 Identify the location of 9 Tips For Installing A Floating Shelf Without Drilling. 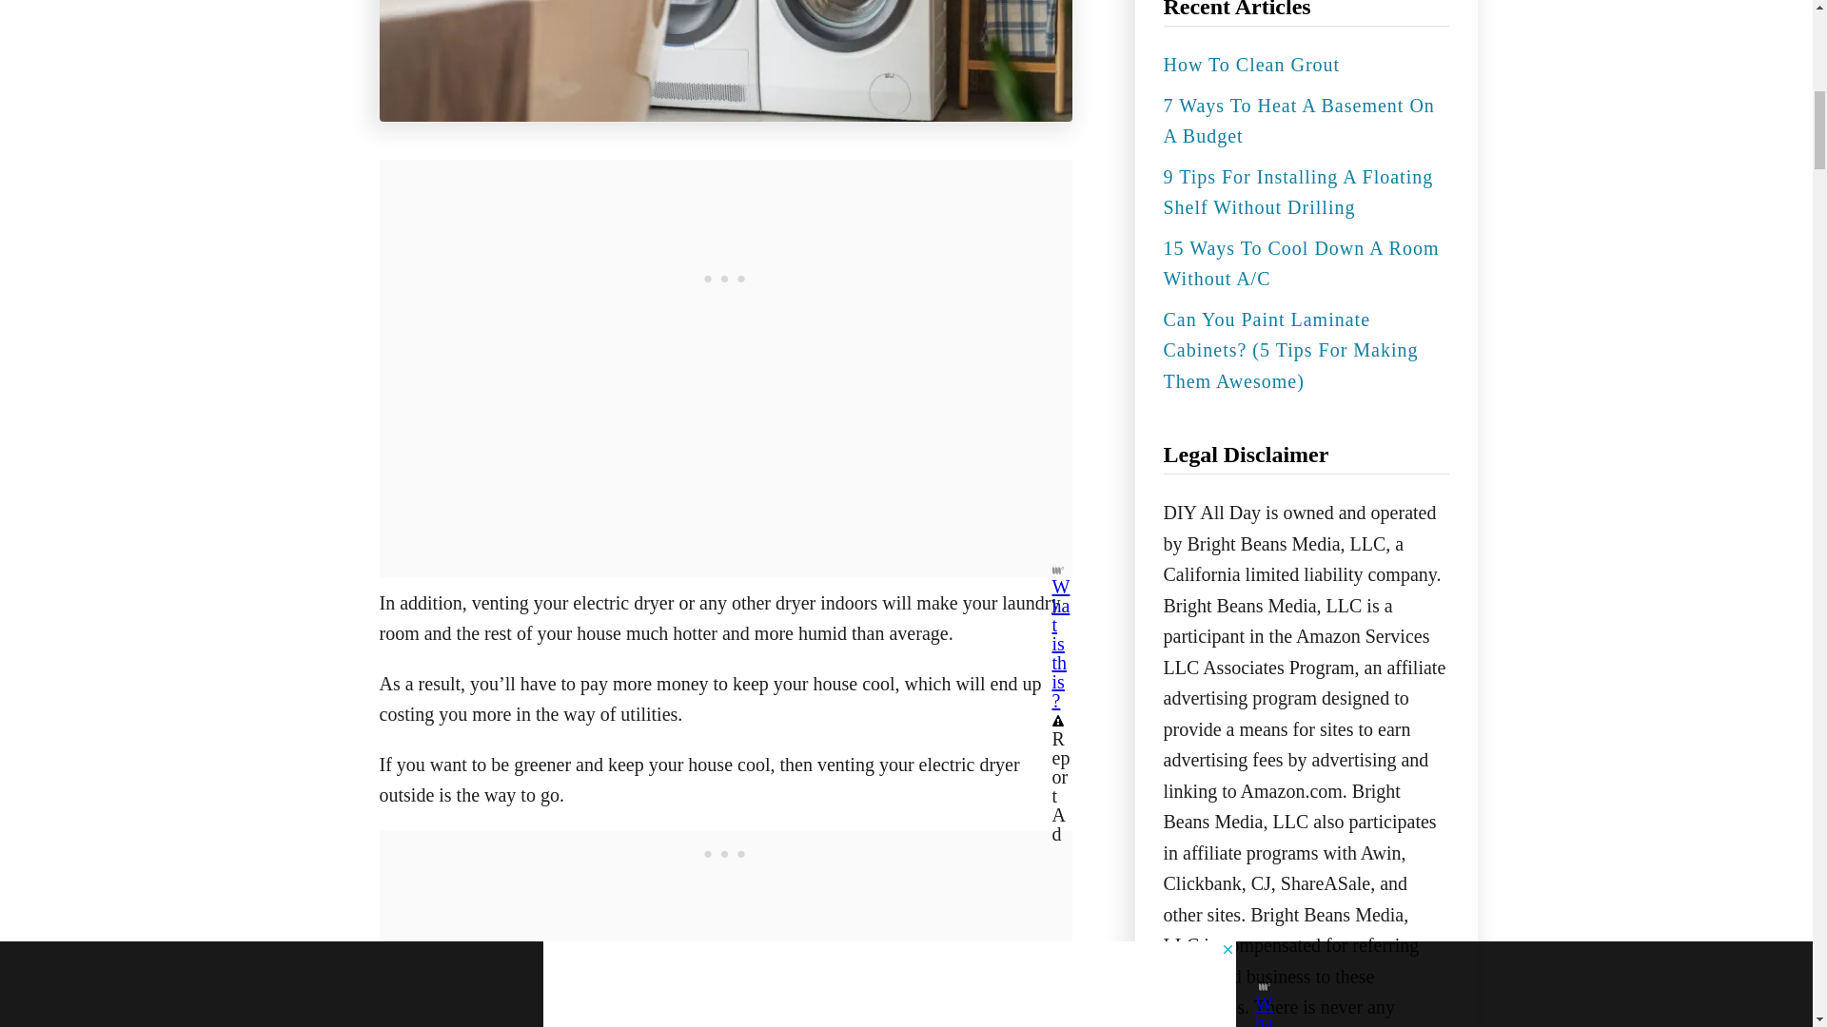
(1297, 192).